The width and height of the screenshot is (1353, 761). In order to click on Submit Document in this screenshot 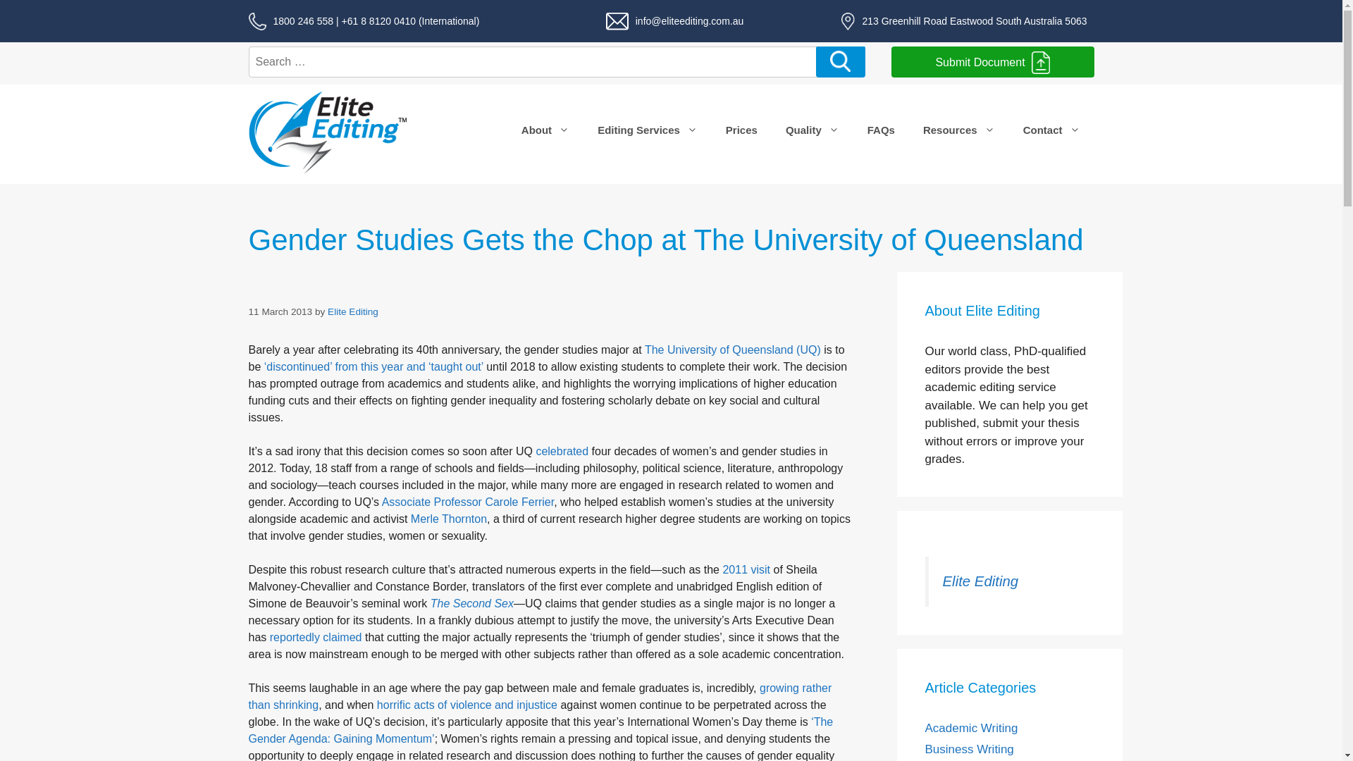, I will do `click(992, 62)`.